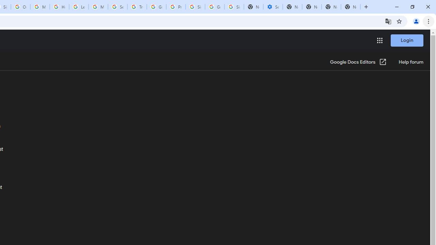  Describe the element at coordinates (407, 40) in the screenshot. I see `Login` at that location.